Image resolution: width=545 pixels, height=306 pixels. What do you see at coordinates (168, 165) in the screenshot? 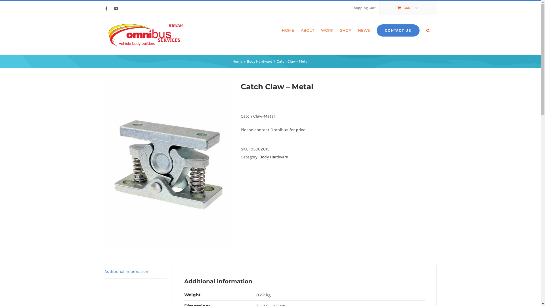
I see `Catch Claw` at bounding box center [168, 165].